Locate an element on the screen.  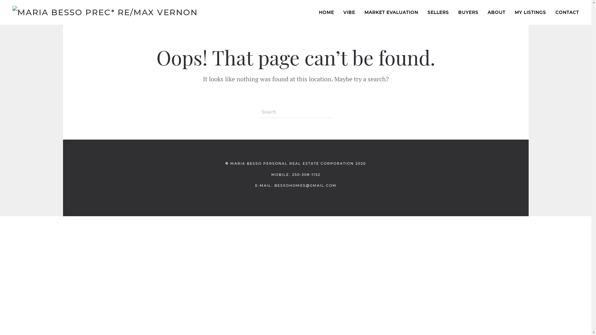
MY LISTINGS is located at coordinates (530, 12).